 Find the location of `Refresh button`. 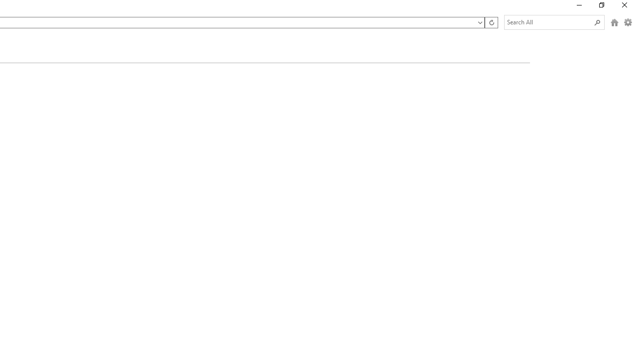

Refresh button is located at coordinates (491, 22).